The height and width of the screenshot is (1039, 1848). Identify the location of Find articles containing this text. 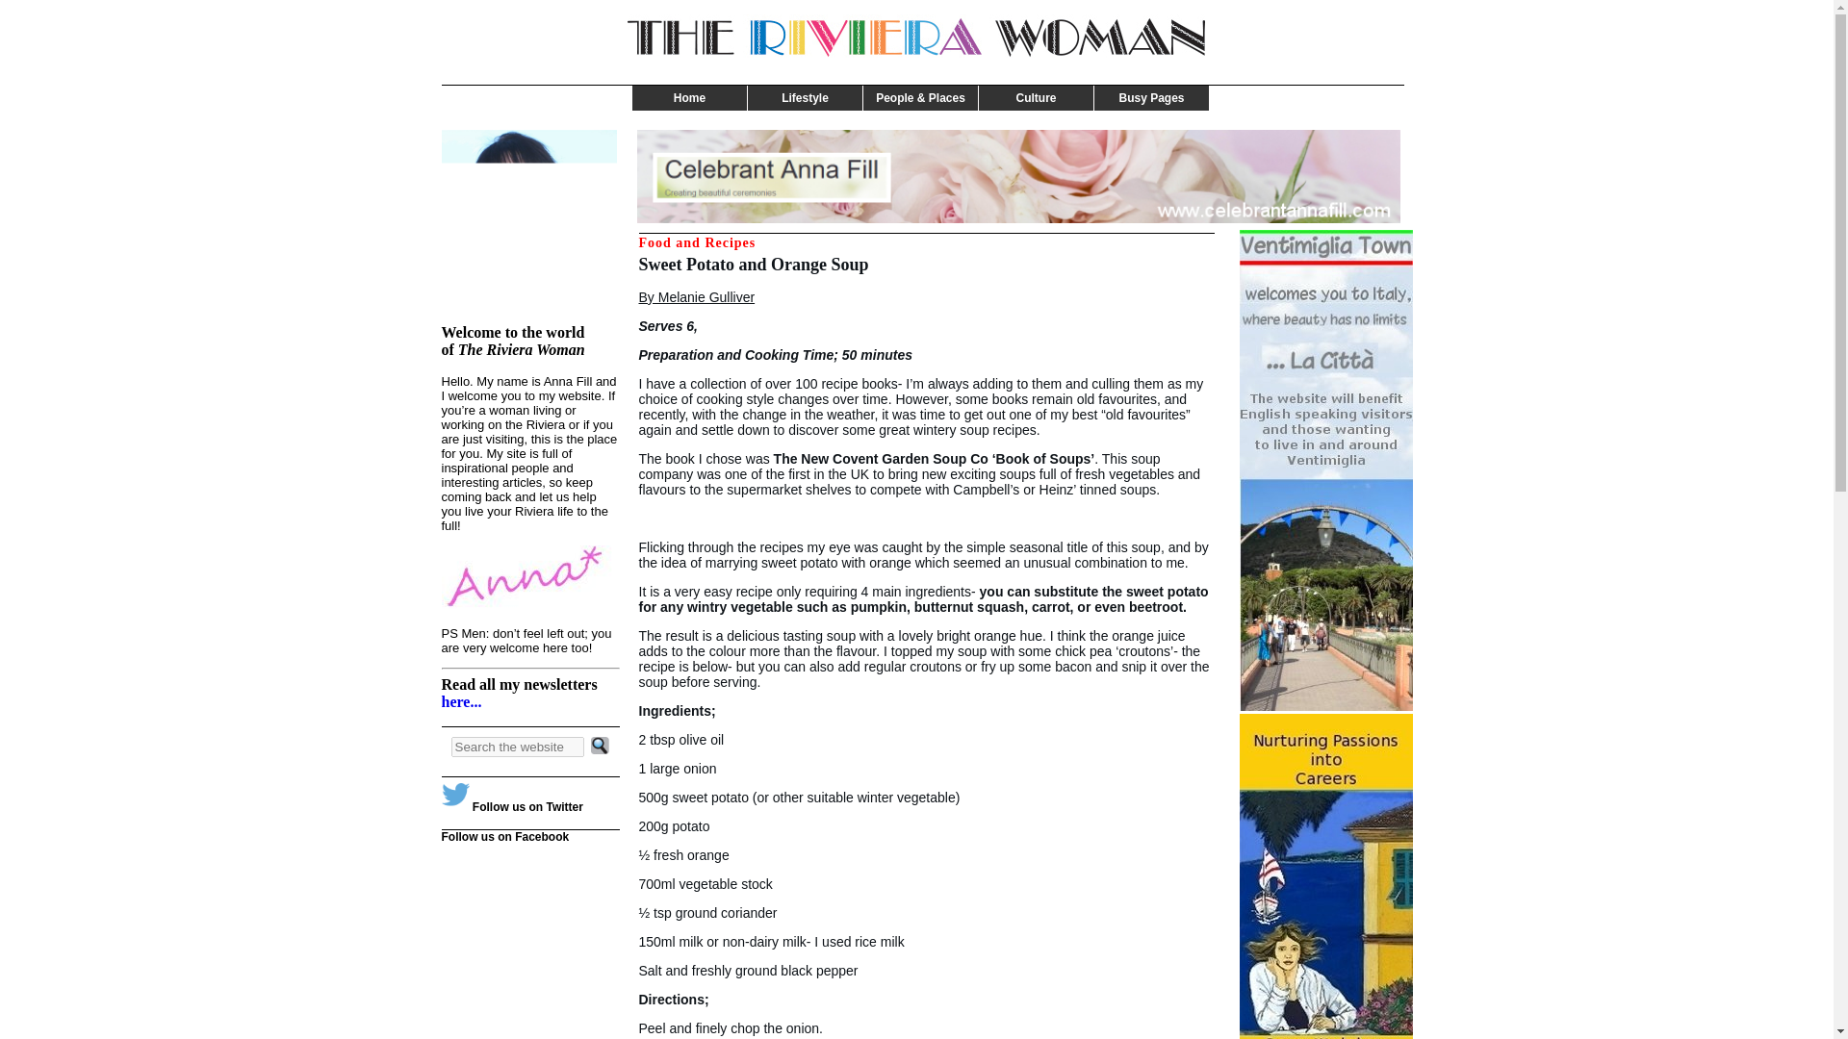
(601, 746).